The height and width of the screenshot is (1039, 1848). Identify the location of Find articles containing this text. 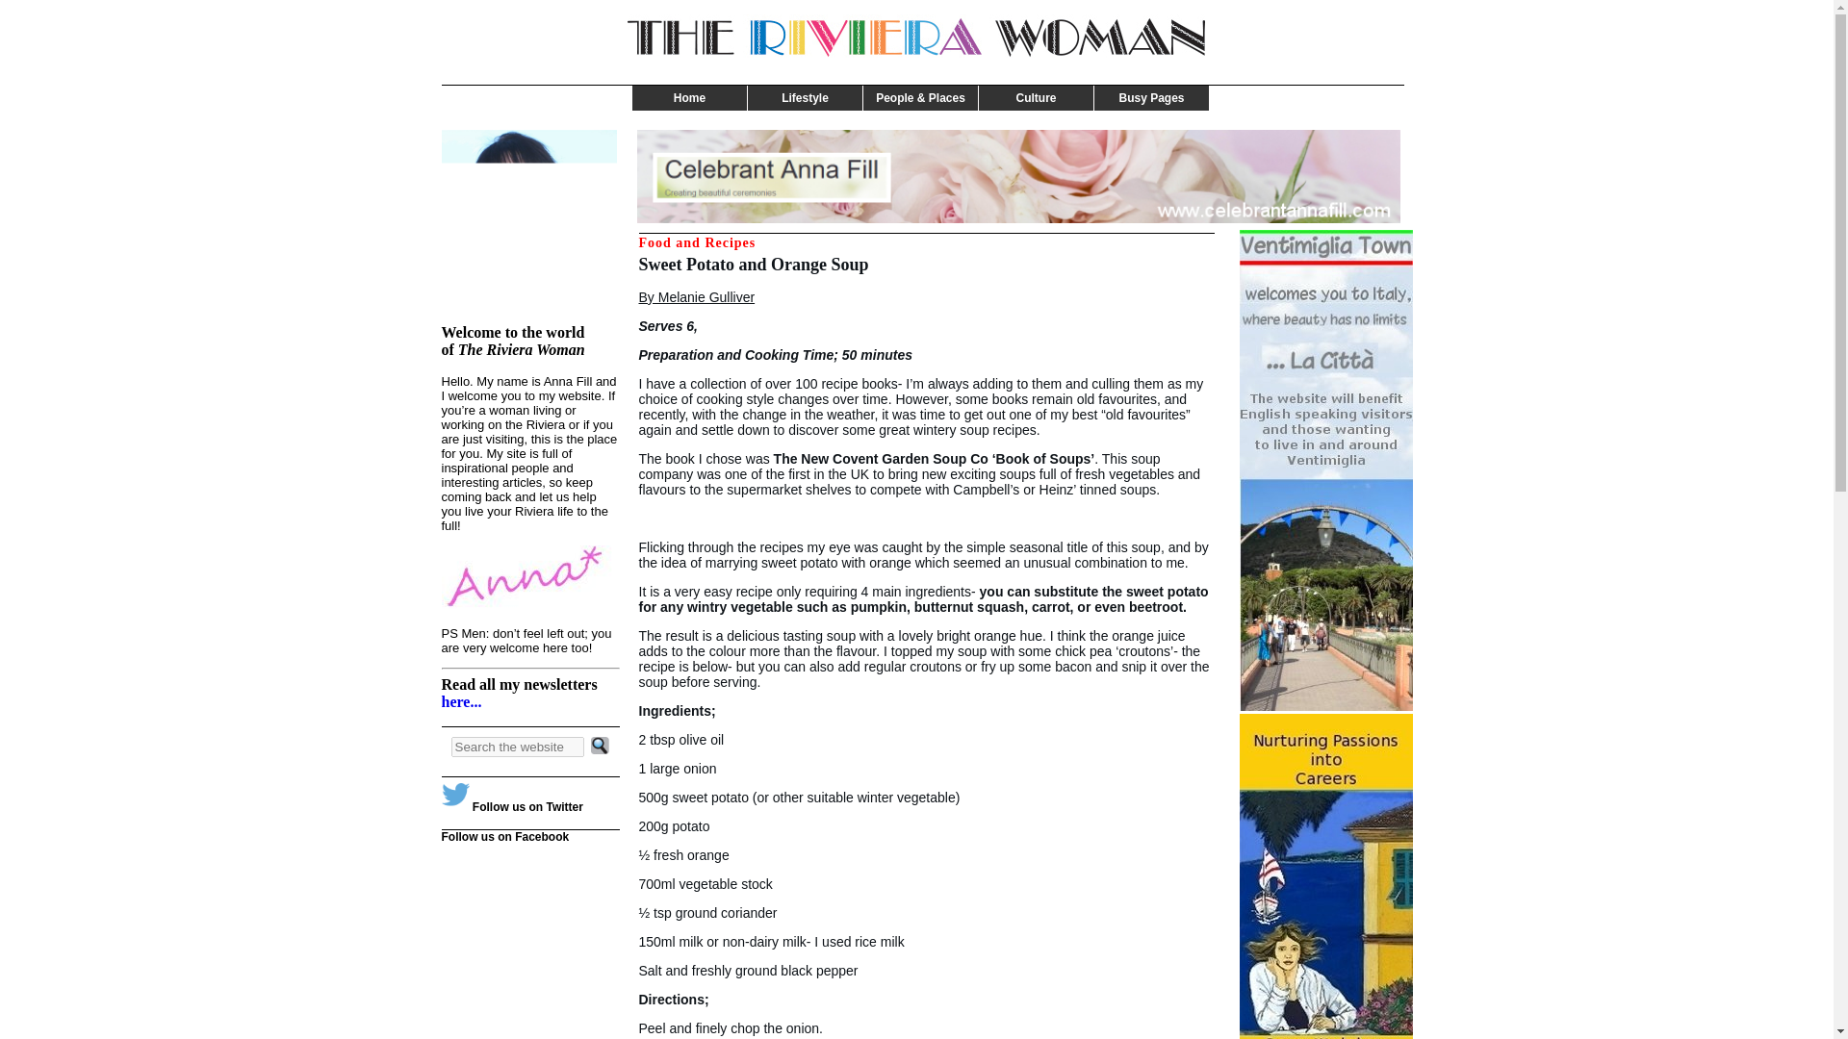
(601, 746).